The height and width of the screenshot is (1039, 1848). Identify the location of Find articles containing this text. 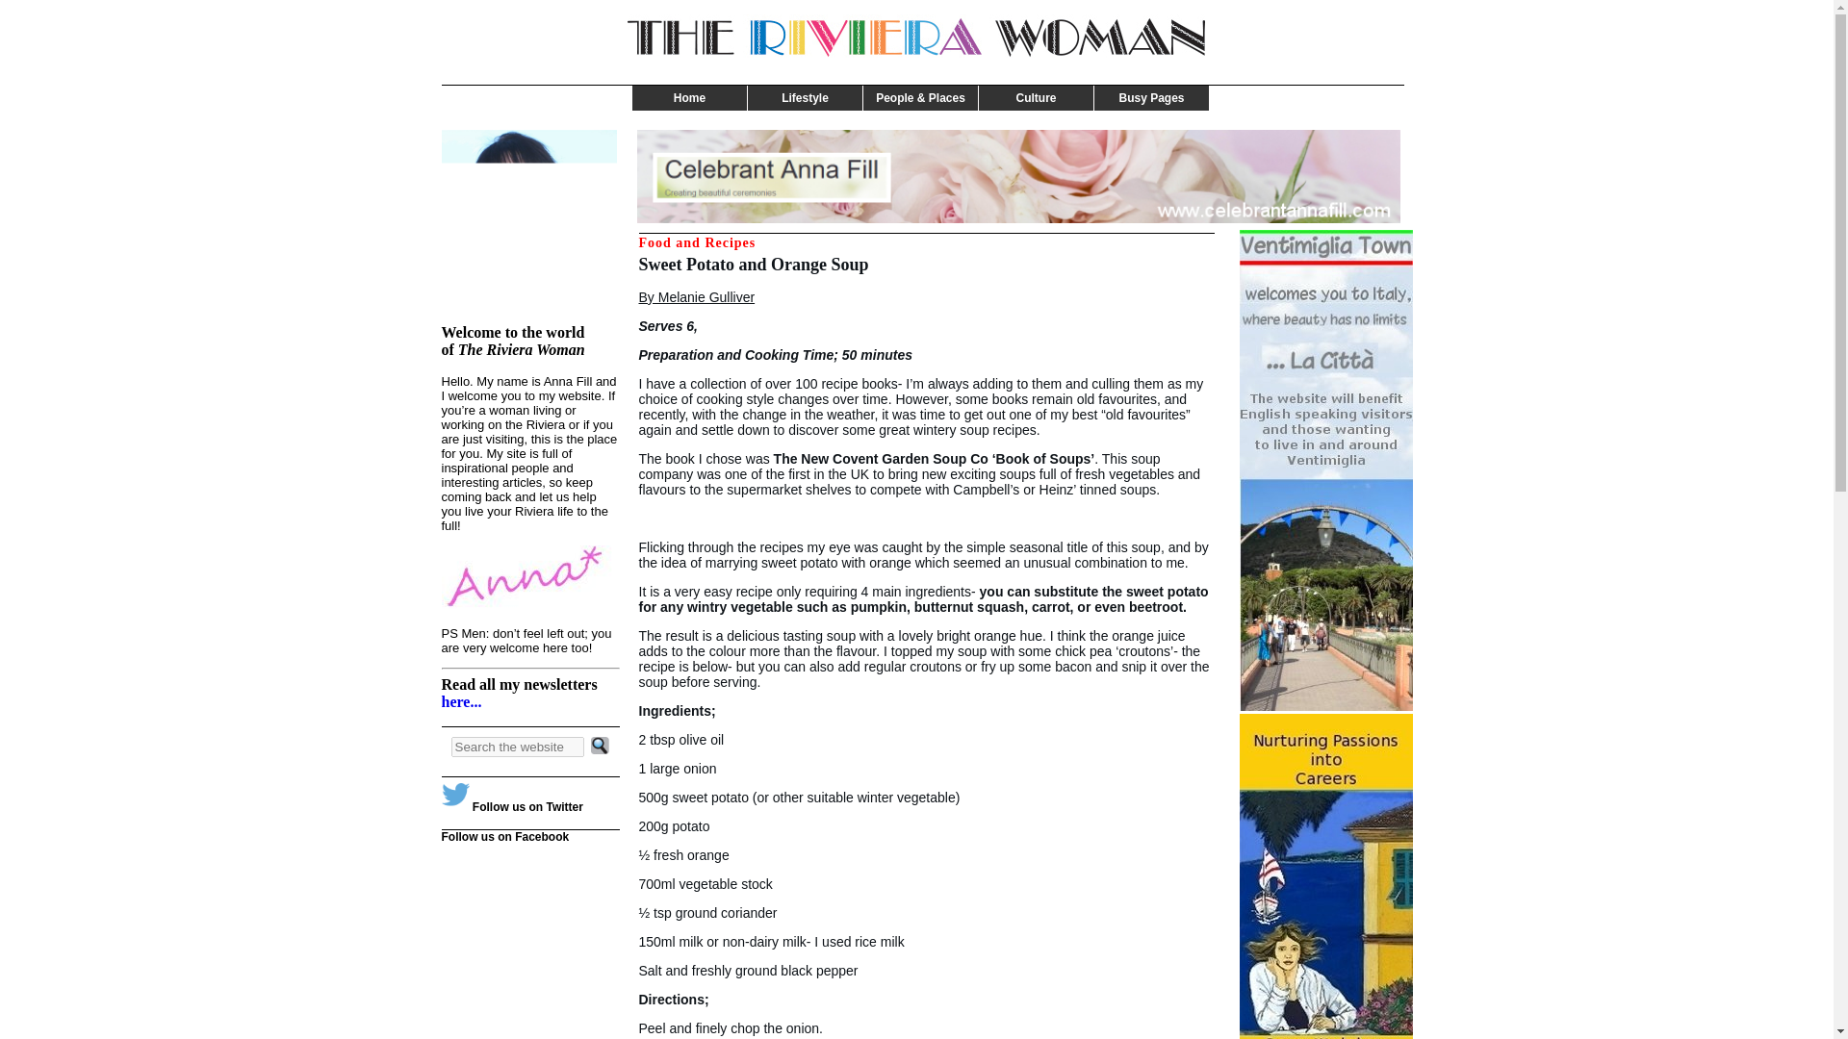
(601, 746).